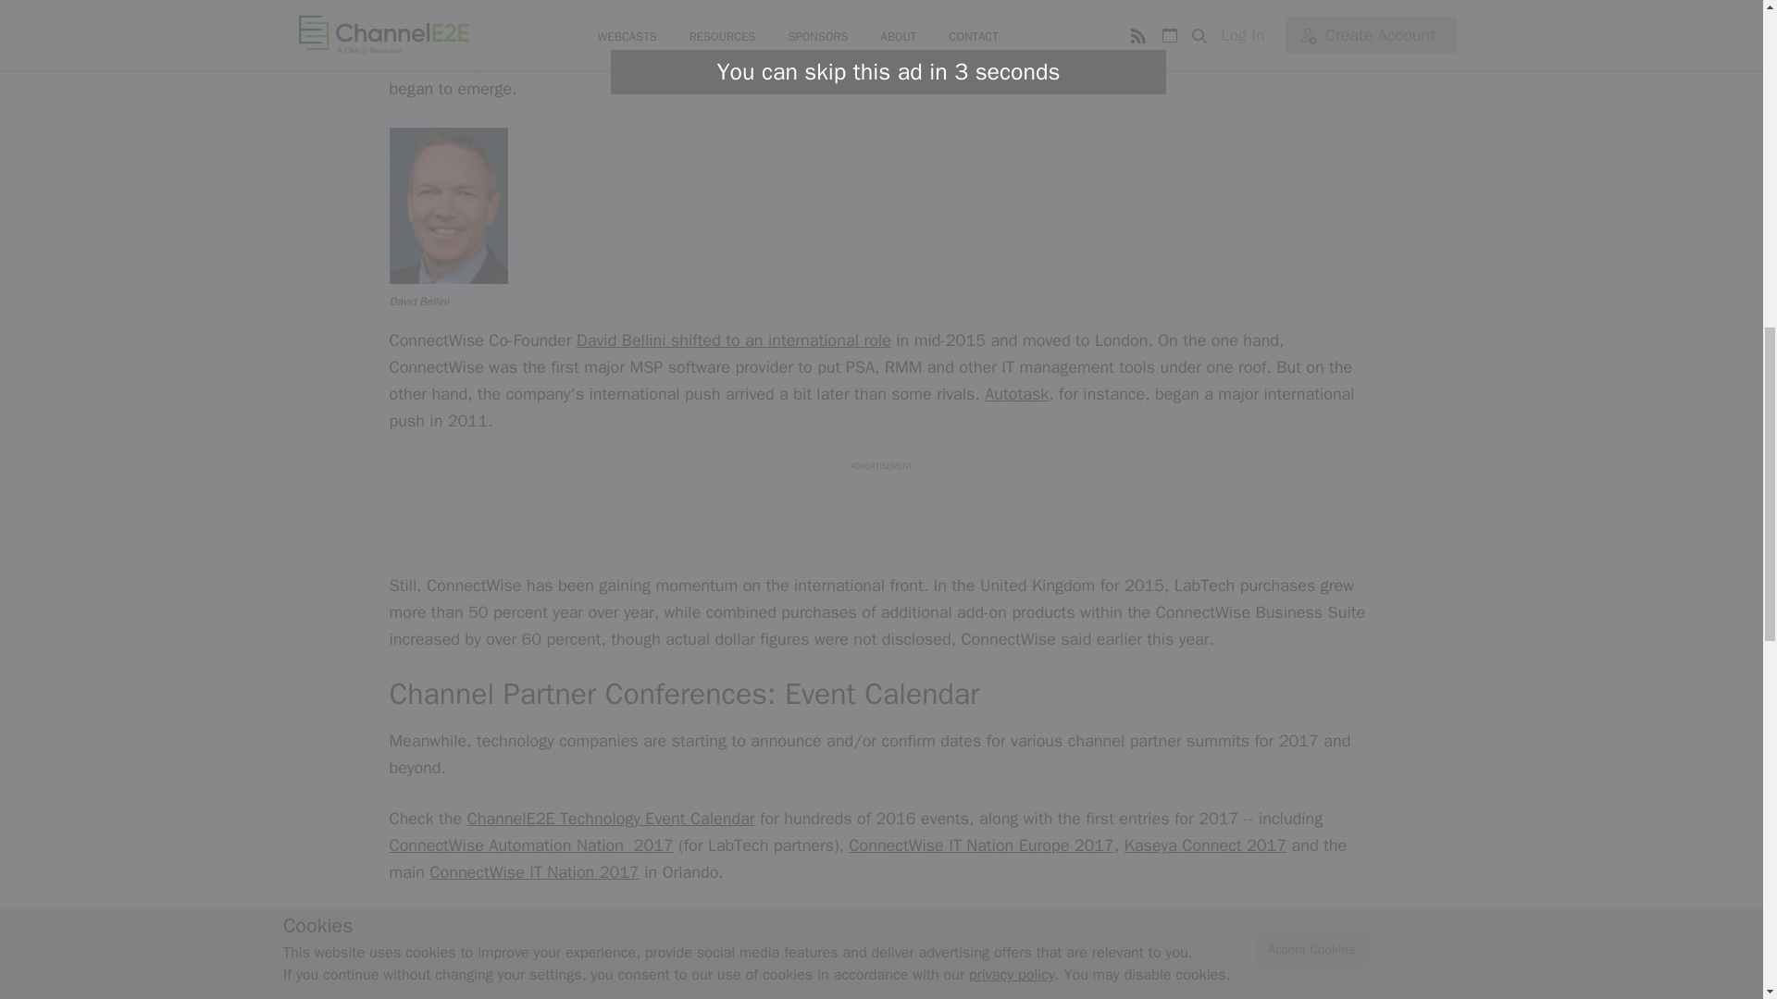  What do you see at coordinates (880, 513) in the screenshot?
I see `3rd party ad content` at bounding box center [880, 513].